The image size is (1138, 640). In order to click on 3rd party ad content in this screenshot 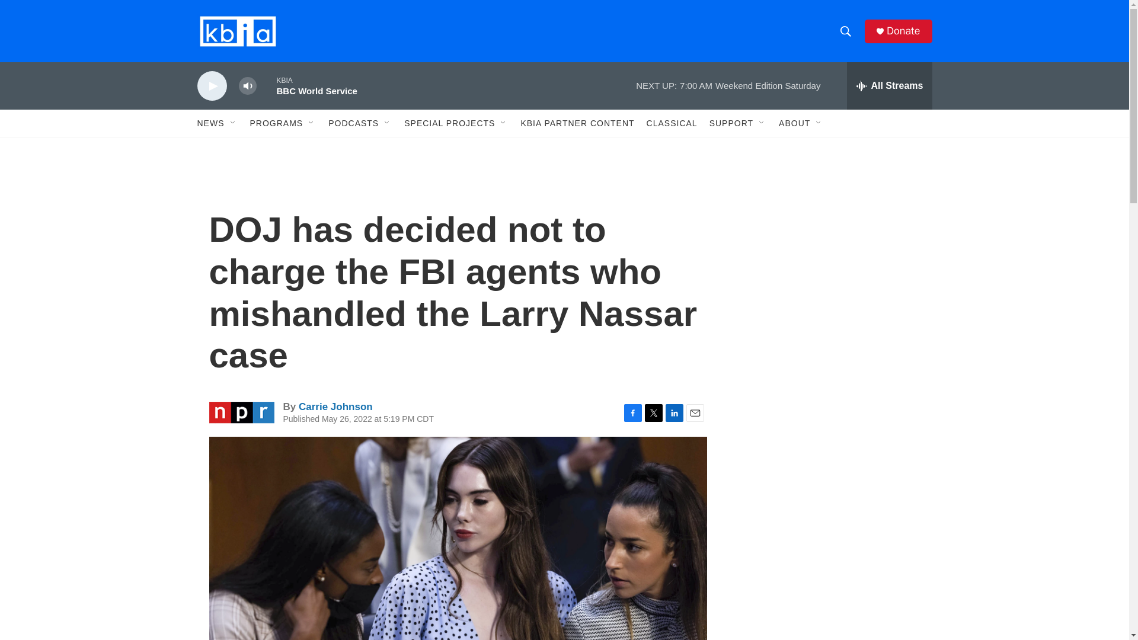, I will do `click(830, 420)`.